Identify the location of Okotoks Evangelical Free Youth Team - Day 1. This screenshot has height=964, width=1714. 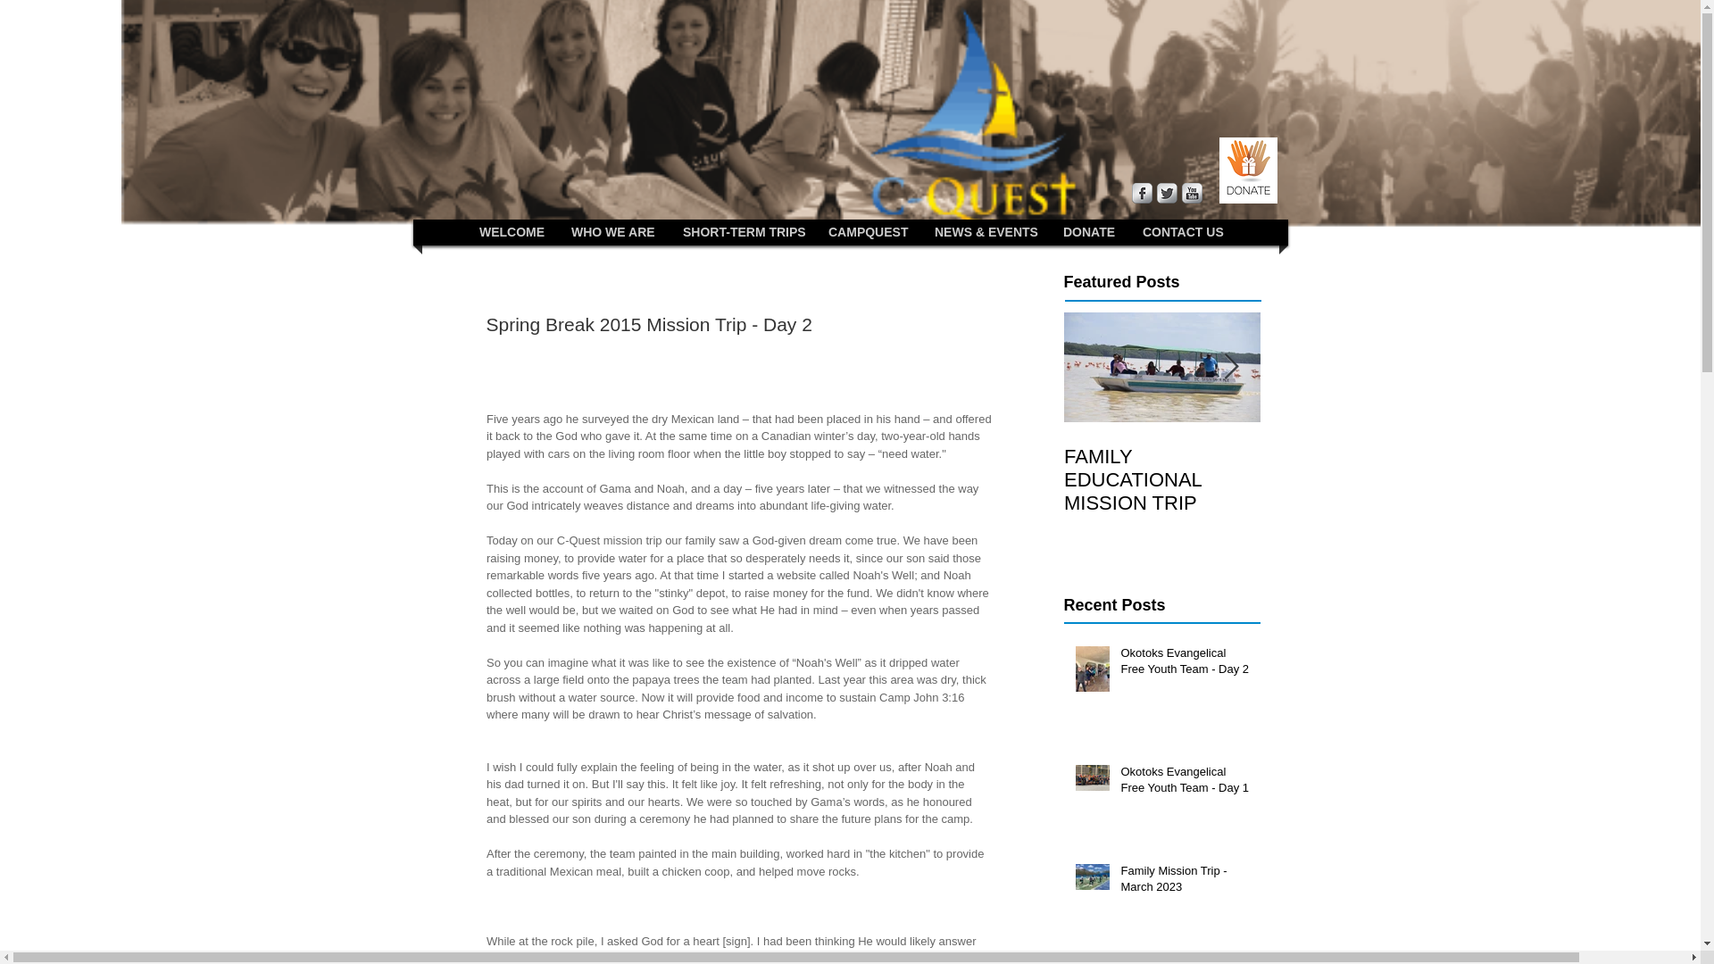
(1185, 784).